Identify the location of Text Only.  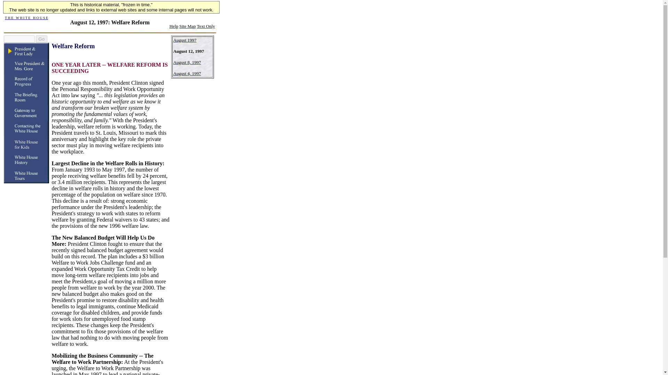
(206, 26).